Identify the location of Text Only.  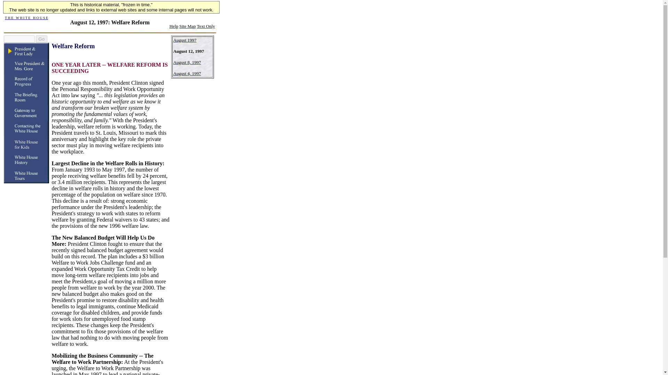
(206, 26).